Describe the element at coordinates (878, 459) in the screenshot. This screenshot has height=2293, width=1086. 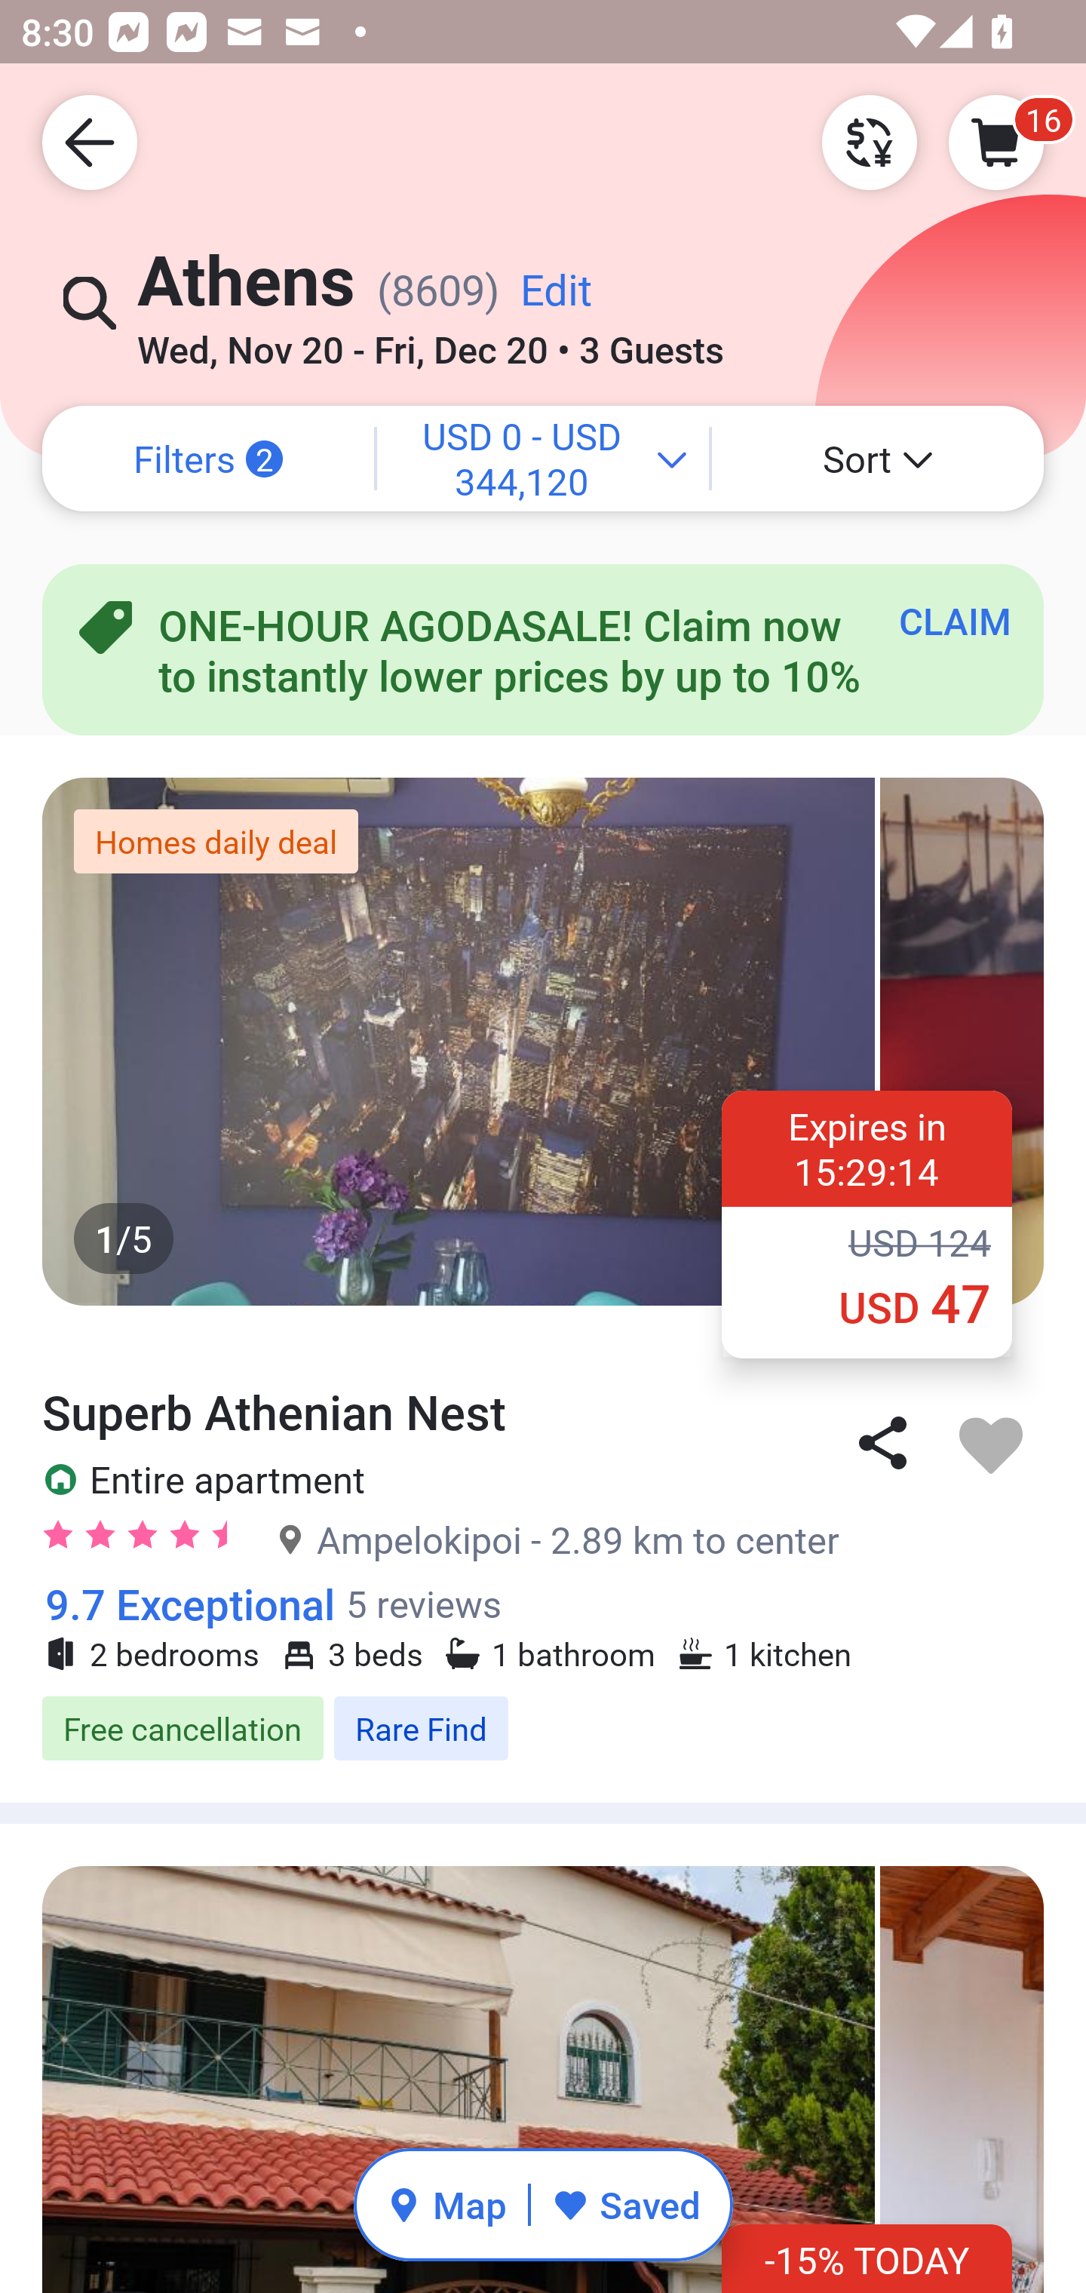
I see `Sort` at that location.